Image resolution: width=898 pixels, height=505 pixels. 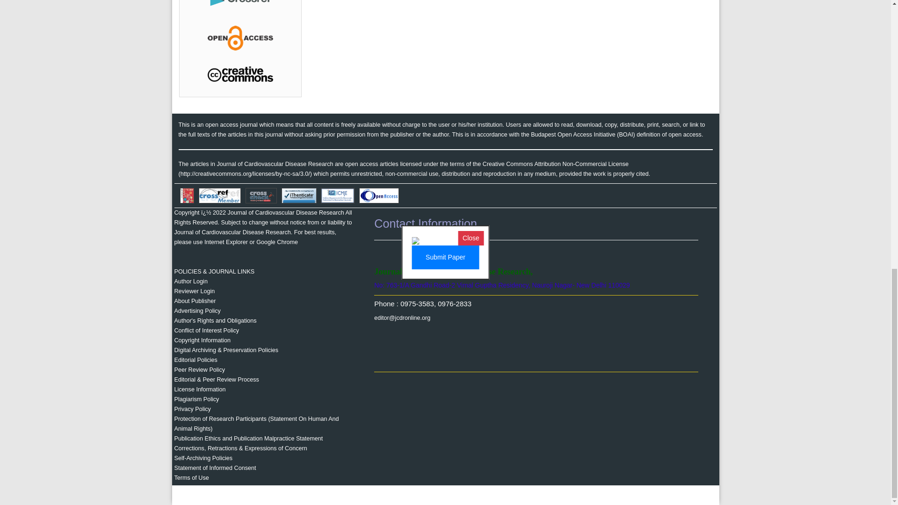 What do you see at coordinates (197, 310) in the screenshot?
I see `Advertising Policy` at bounding box center [197, 310].